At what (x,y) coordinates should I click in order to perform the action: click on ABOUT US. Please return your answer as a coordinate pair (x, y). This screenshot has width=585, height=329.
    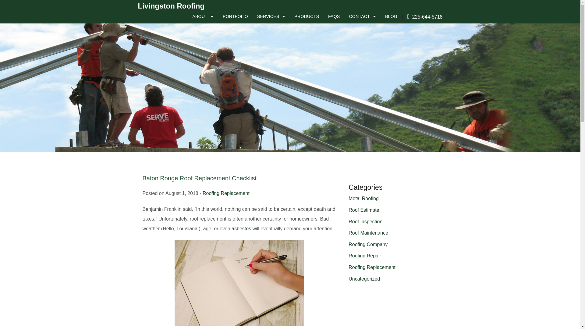
    Looking at the image, I should click on (203, 45).